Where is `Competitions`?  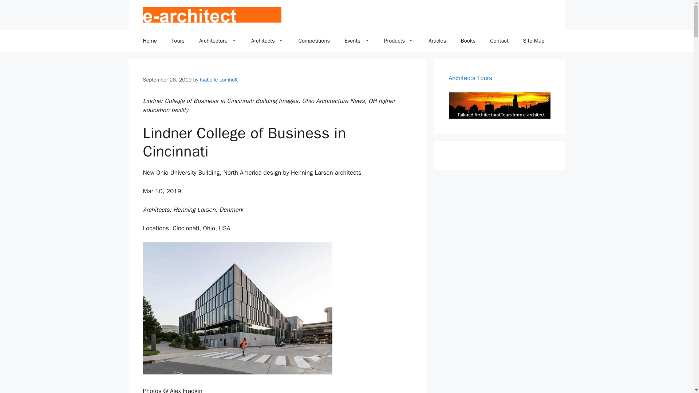 Competitions is located at coordinates (315, 41).